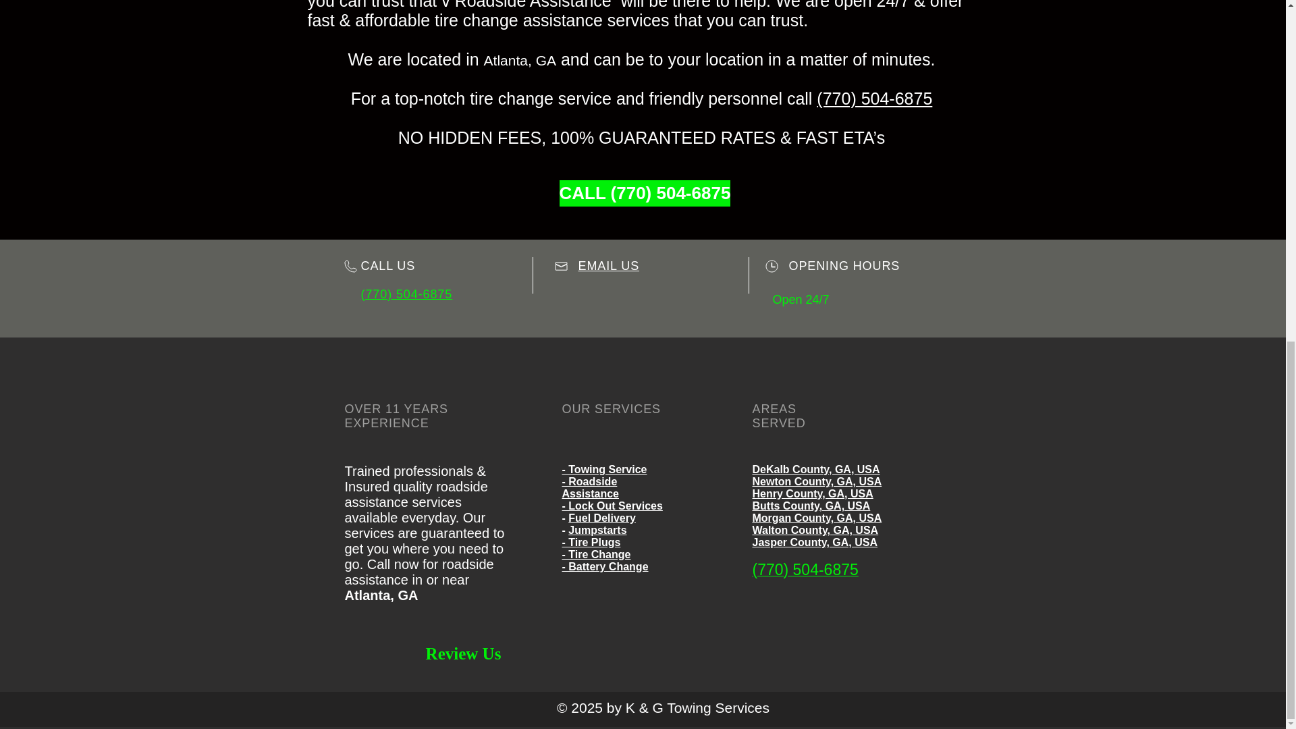 This screenshot has height=729, width=1296. Describe the element at coordinates (590, 487) in the screenshot. I see `- Roadside Assistance` at that location.